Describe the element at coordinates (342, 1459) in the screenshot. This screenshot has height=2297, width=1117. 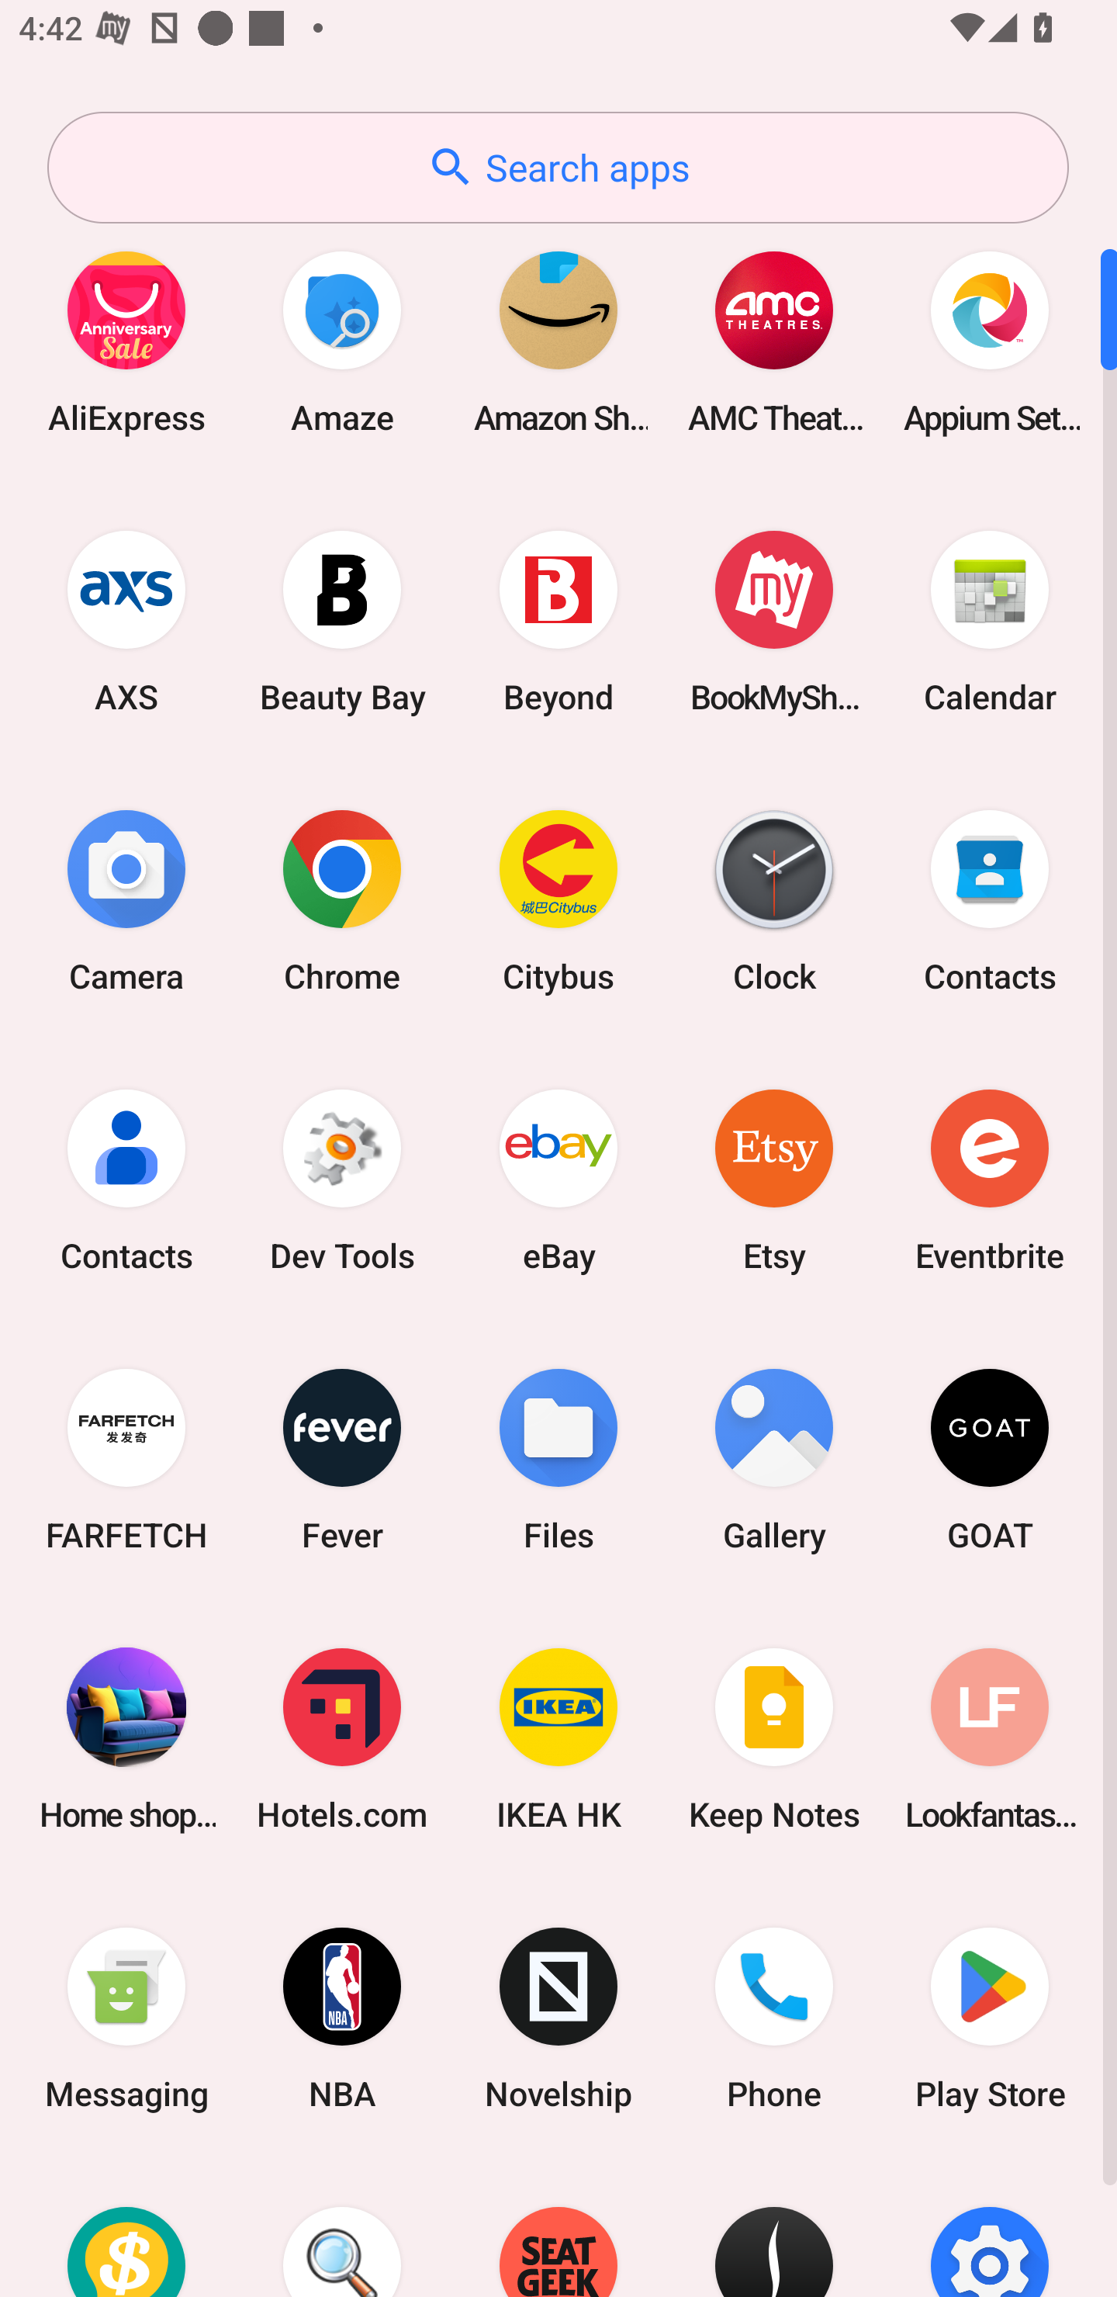
I see `Fever` at that location.